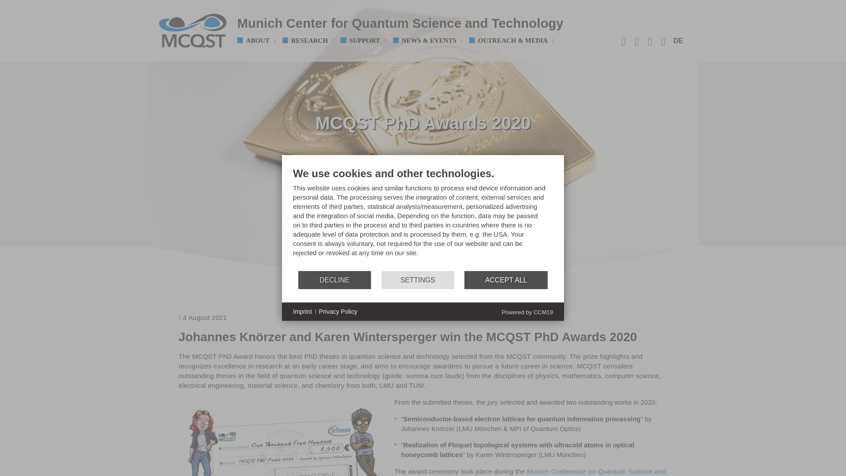  What do you see at coordinates (530, 472) in the screenshot?
I see `Munich Conference on Quantum Science and Technology 2021` at bounding box center [530, 472].